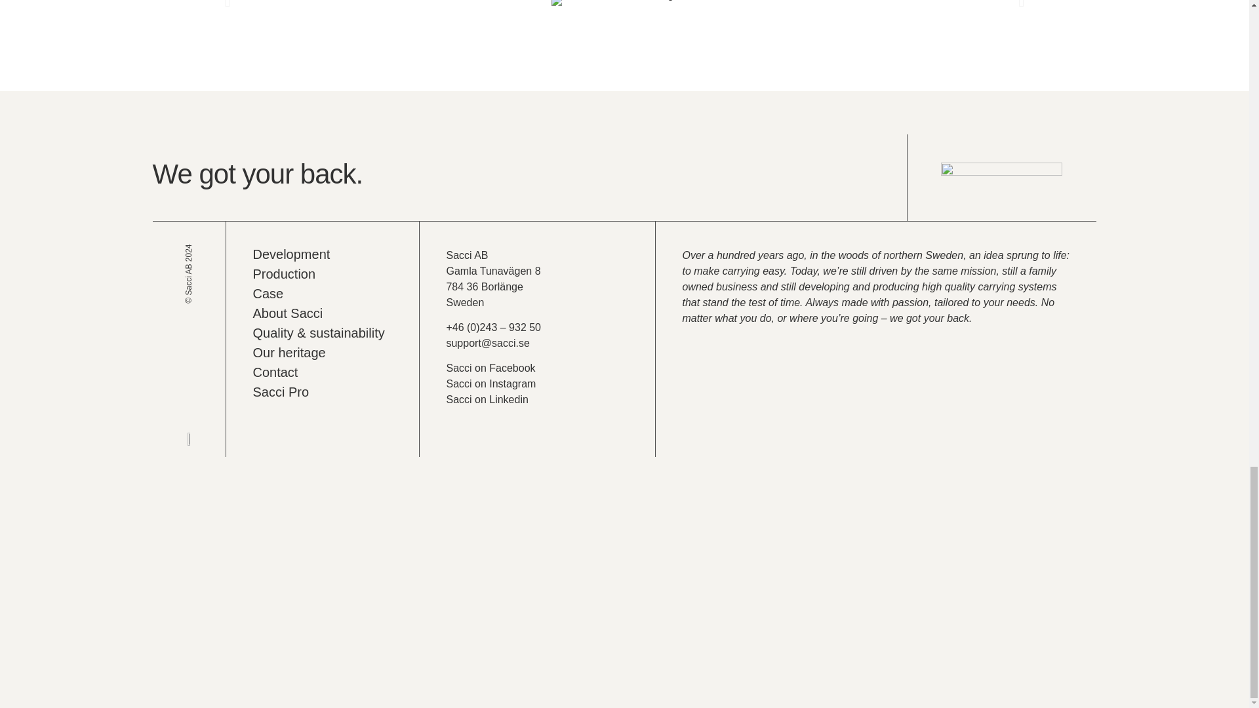  Describe the element at coordinates (323, 254) in the screenshot. I see `Development` at that location.